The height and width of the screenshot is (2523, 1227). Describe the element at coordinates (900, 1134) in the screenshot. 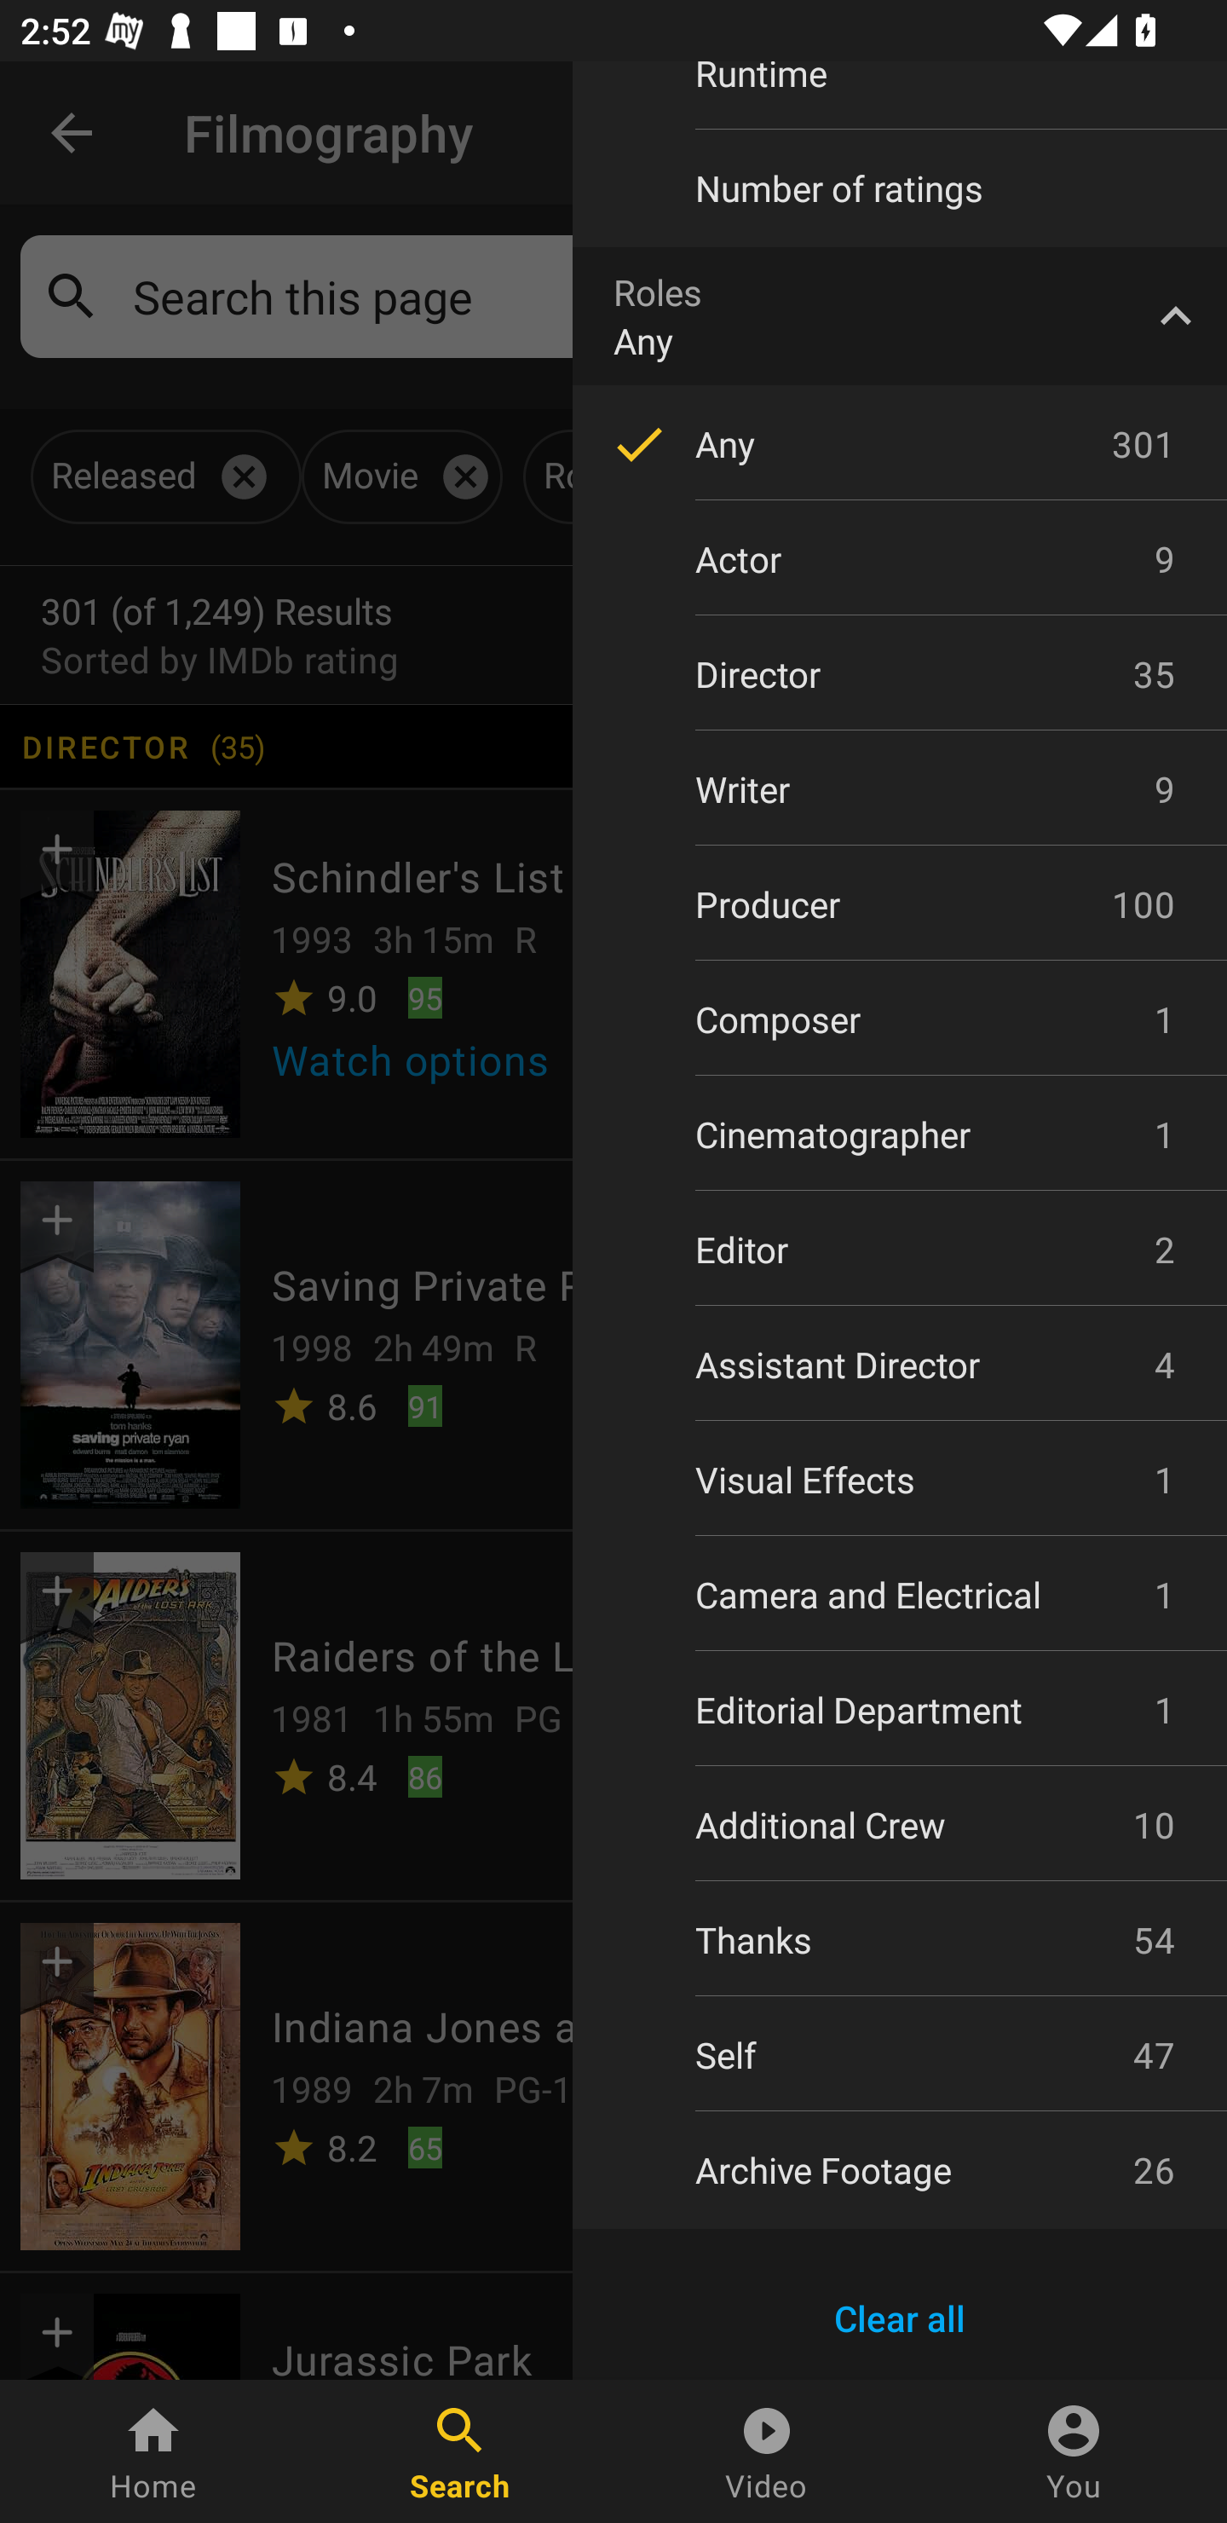

I see `Cinematographer 1` at that location.